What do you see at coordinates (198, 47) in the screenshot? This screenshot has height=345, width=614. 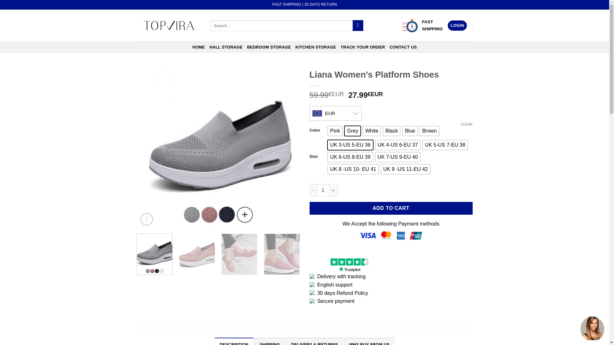 I see `HOME` at bounding box center [198, 47].